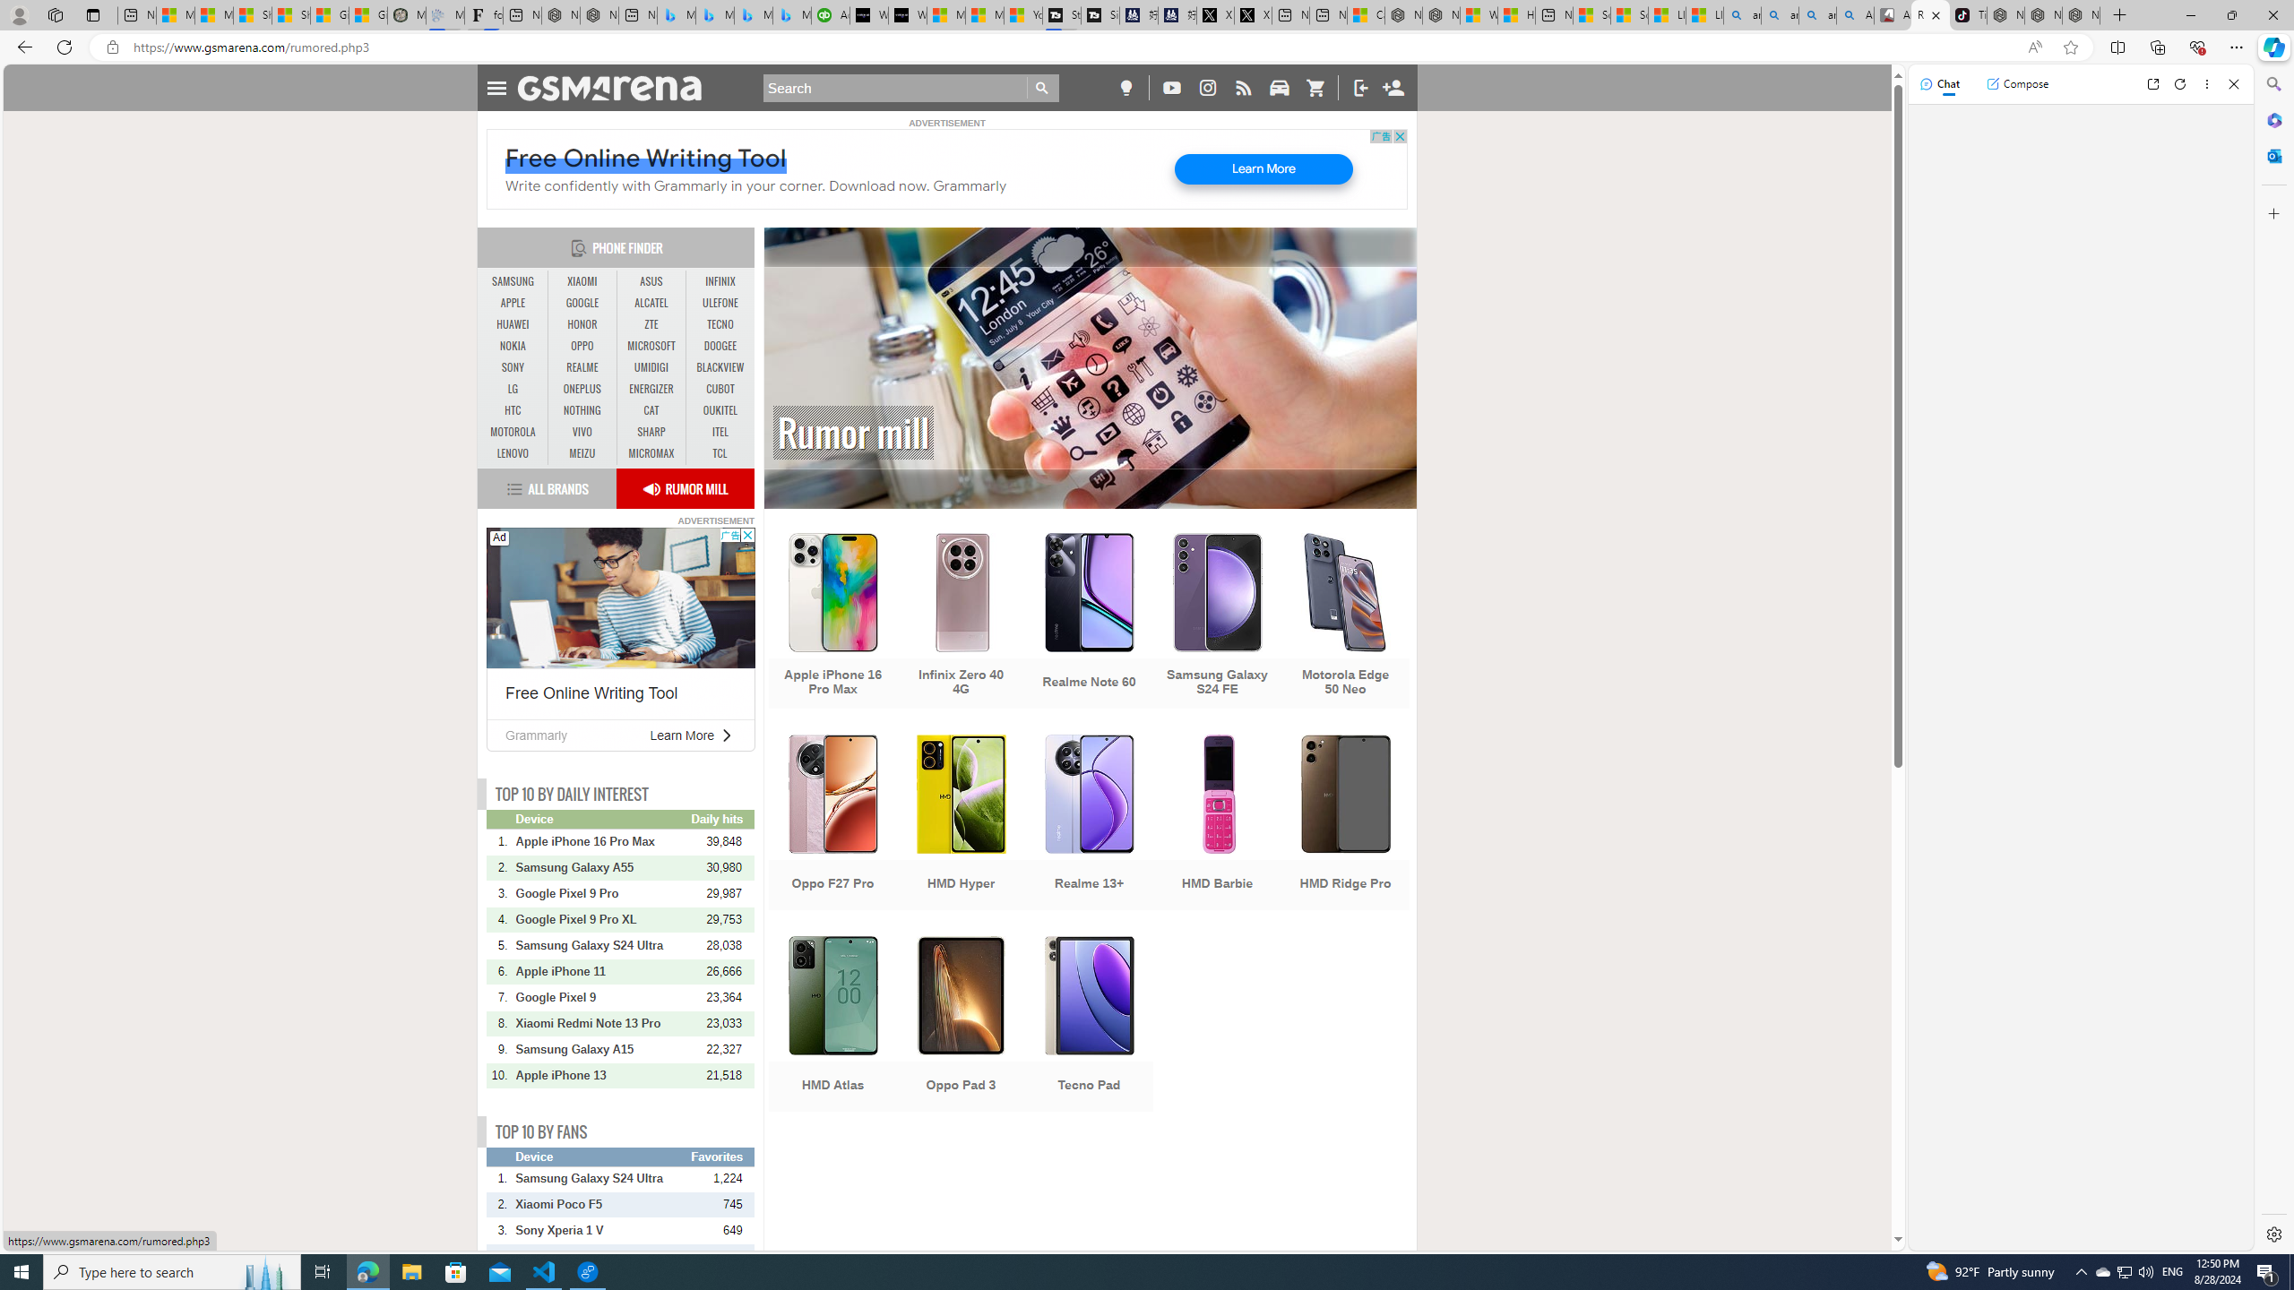  I want to click on TECNO, so click(720, 324).